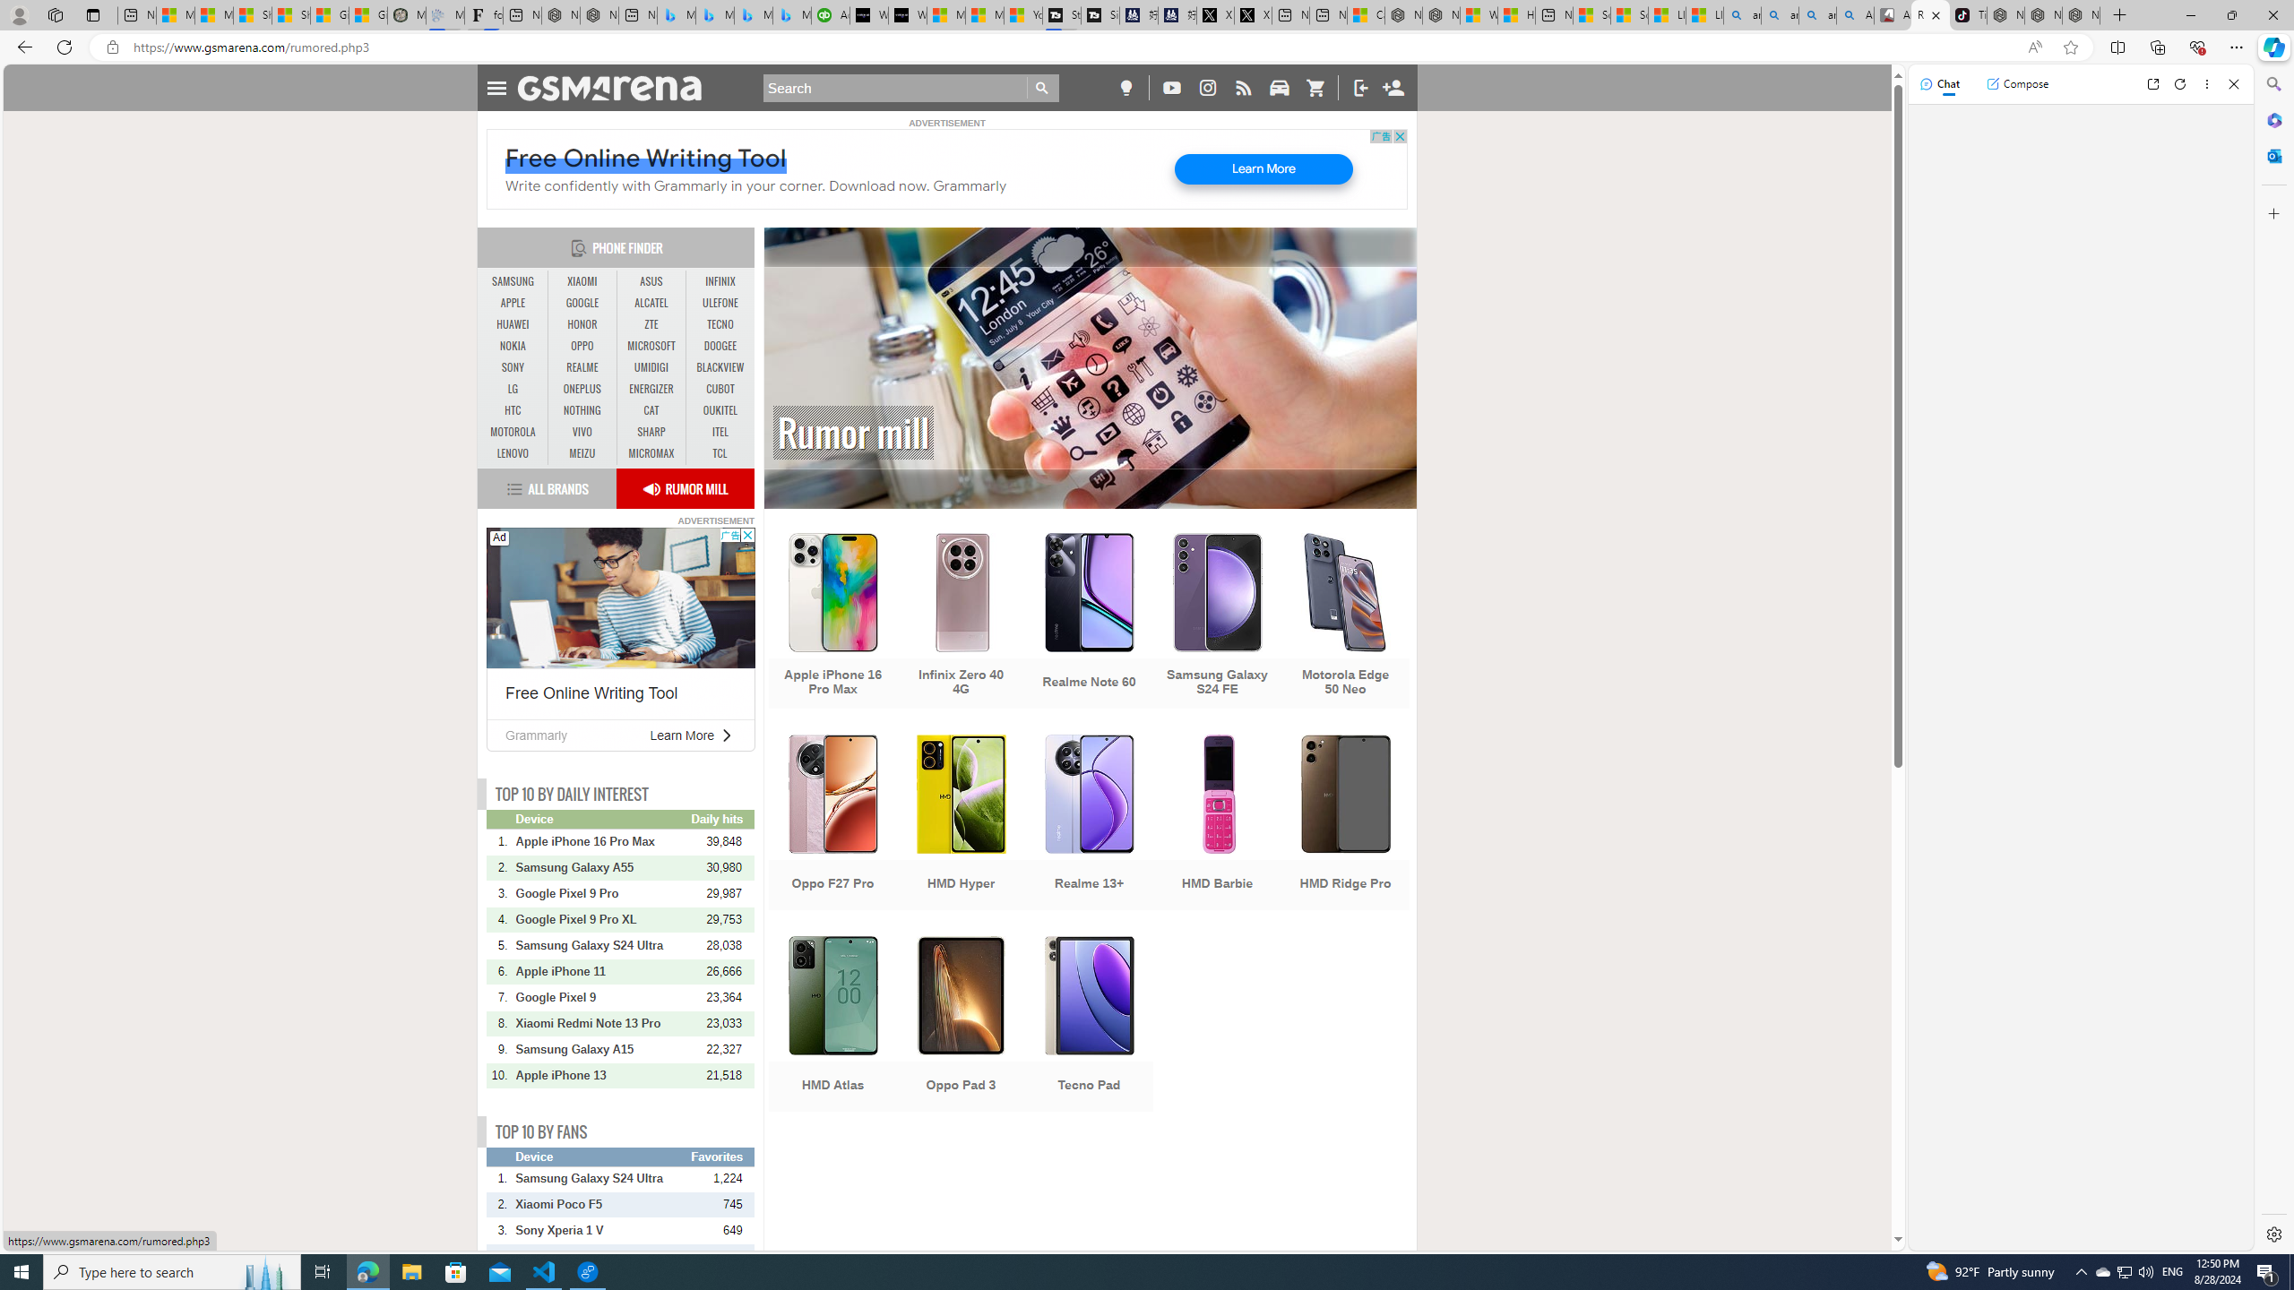  I want to click on TECNO, so click(720, 324).